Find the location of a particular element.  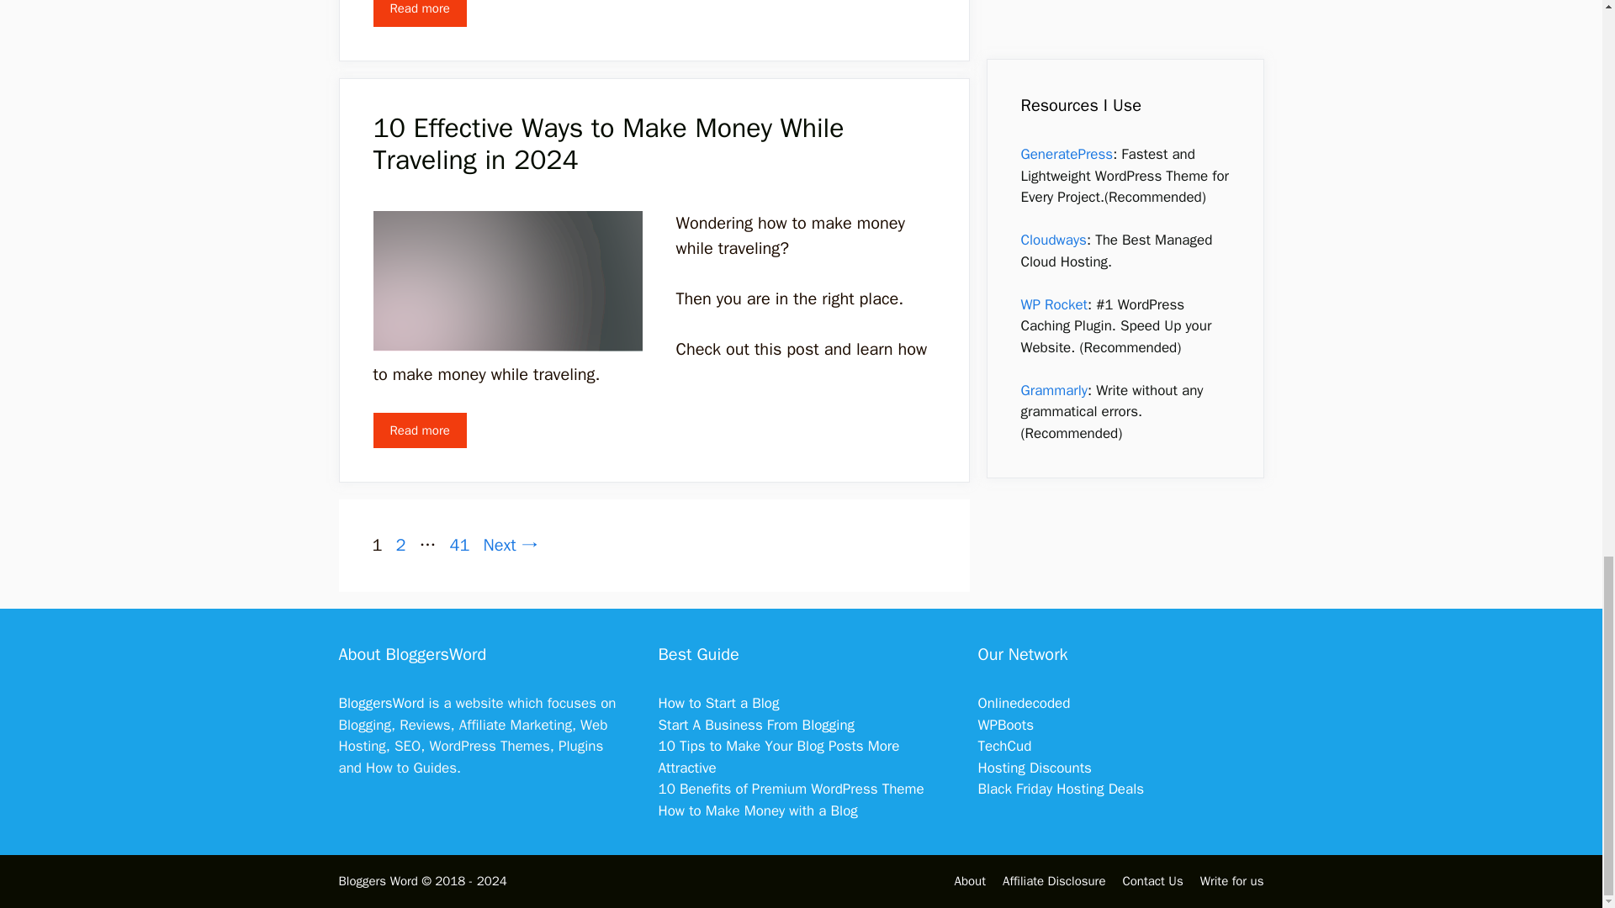

Start A Business From Blogging is located at coordinates (755, 725).